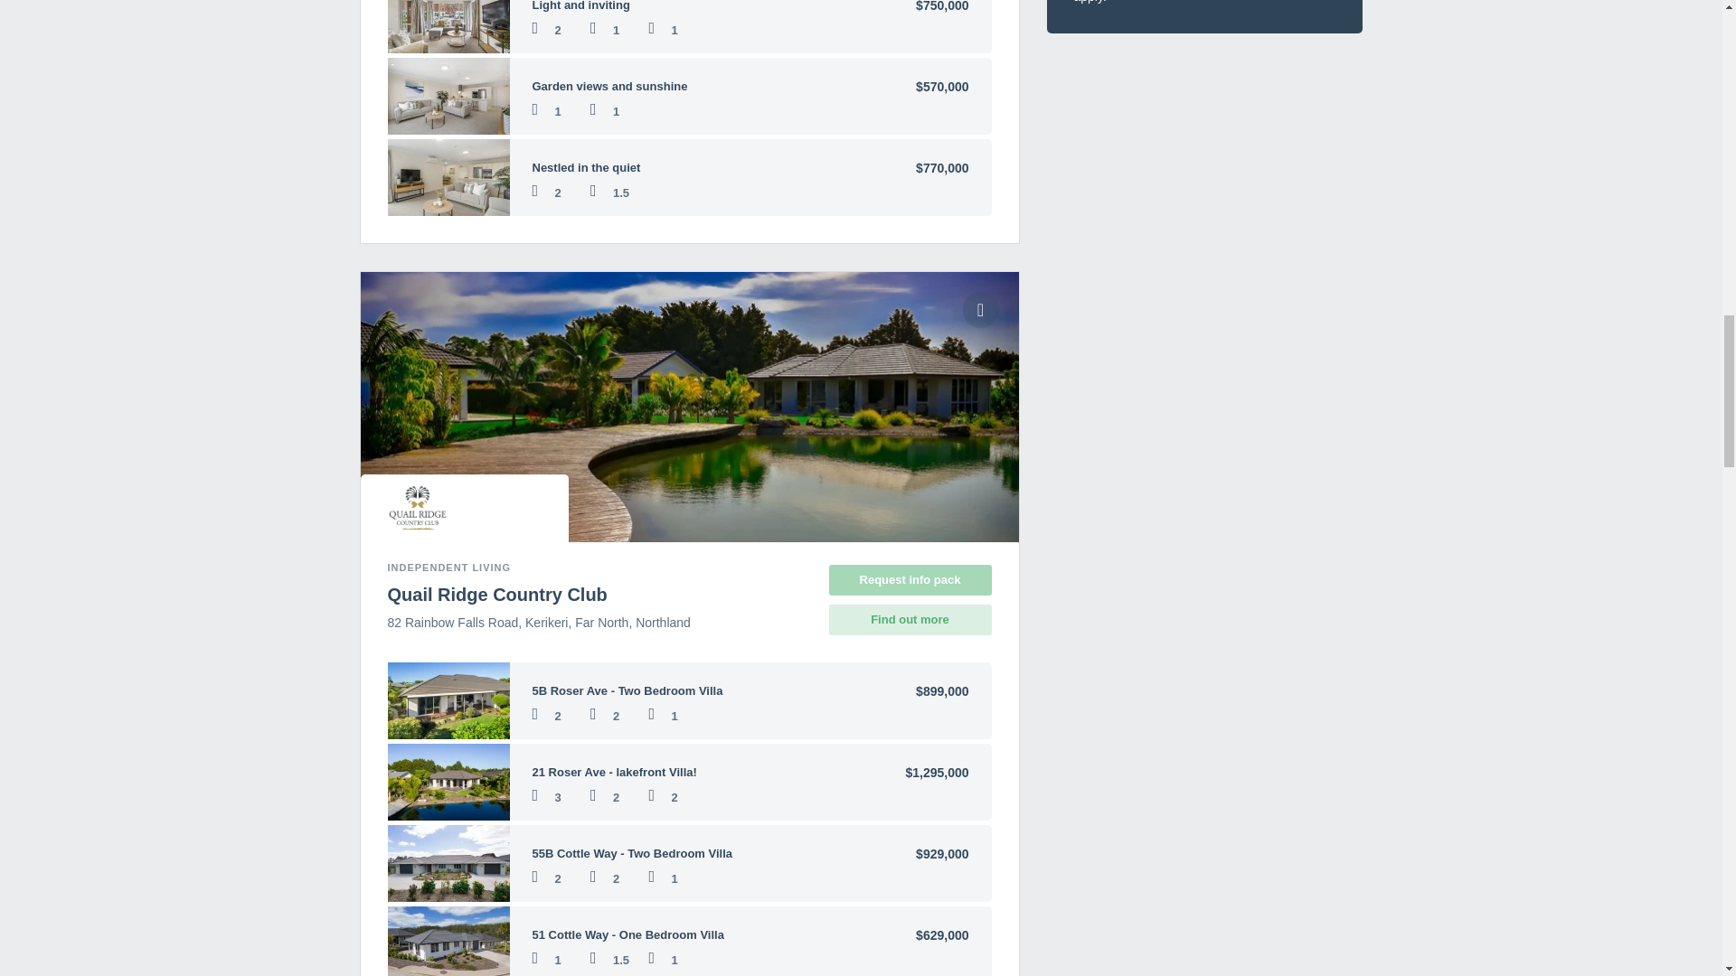 The image size is (1736, 976). Describe the element at coordinates (418, 508) in the screenshot. I see `Quail Ridge Country Club logo` at that location.